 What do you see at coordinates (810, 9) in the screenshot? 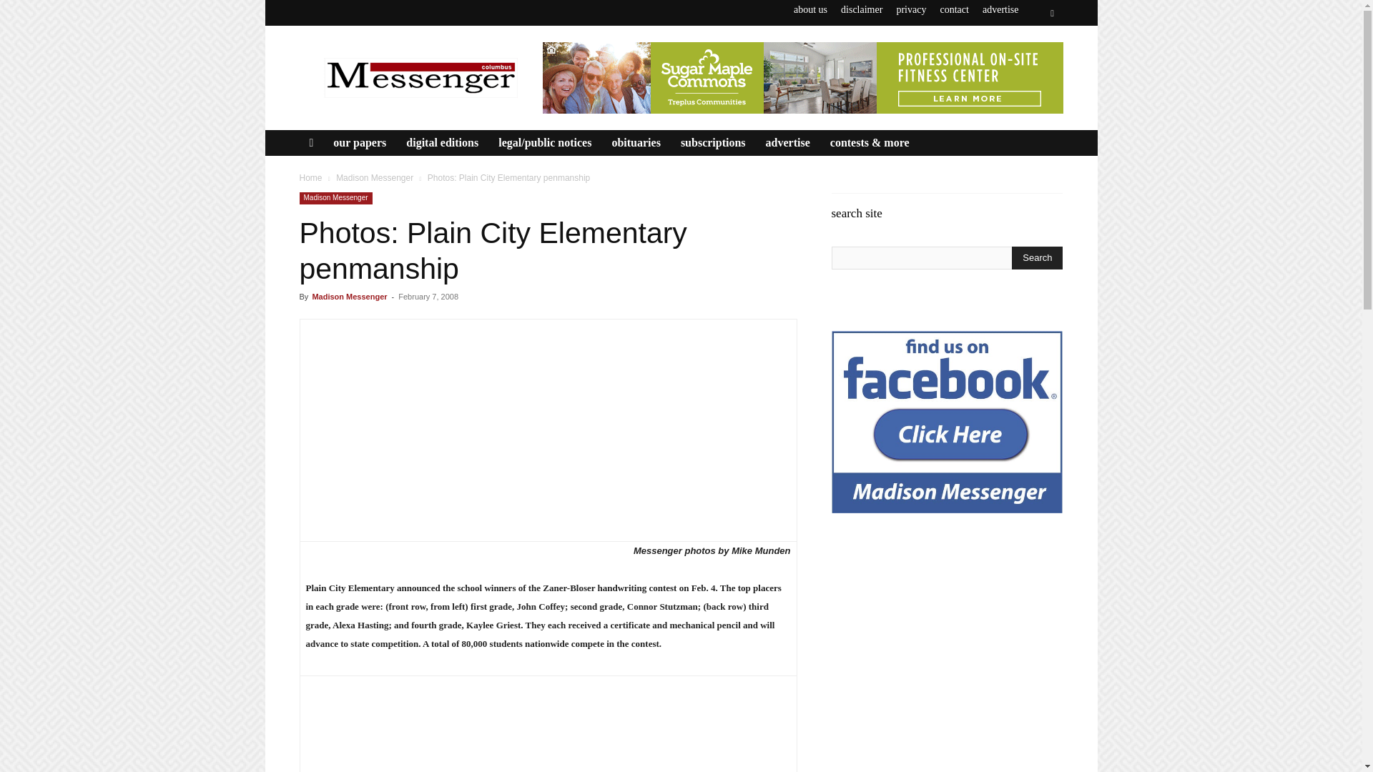
I see `about us` at bounding box center [810, 9].